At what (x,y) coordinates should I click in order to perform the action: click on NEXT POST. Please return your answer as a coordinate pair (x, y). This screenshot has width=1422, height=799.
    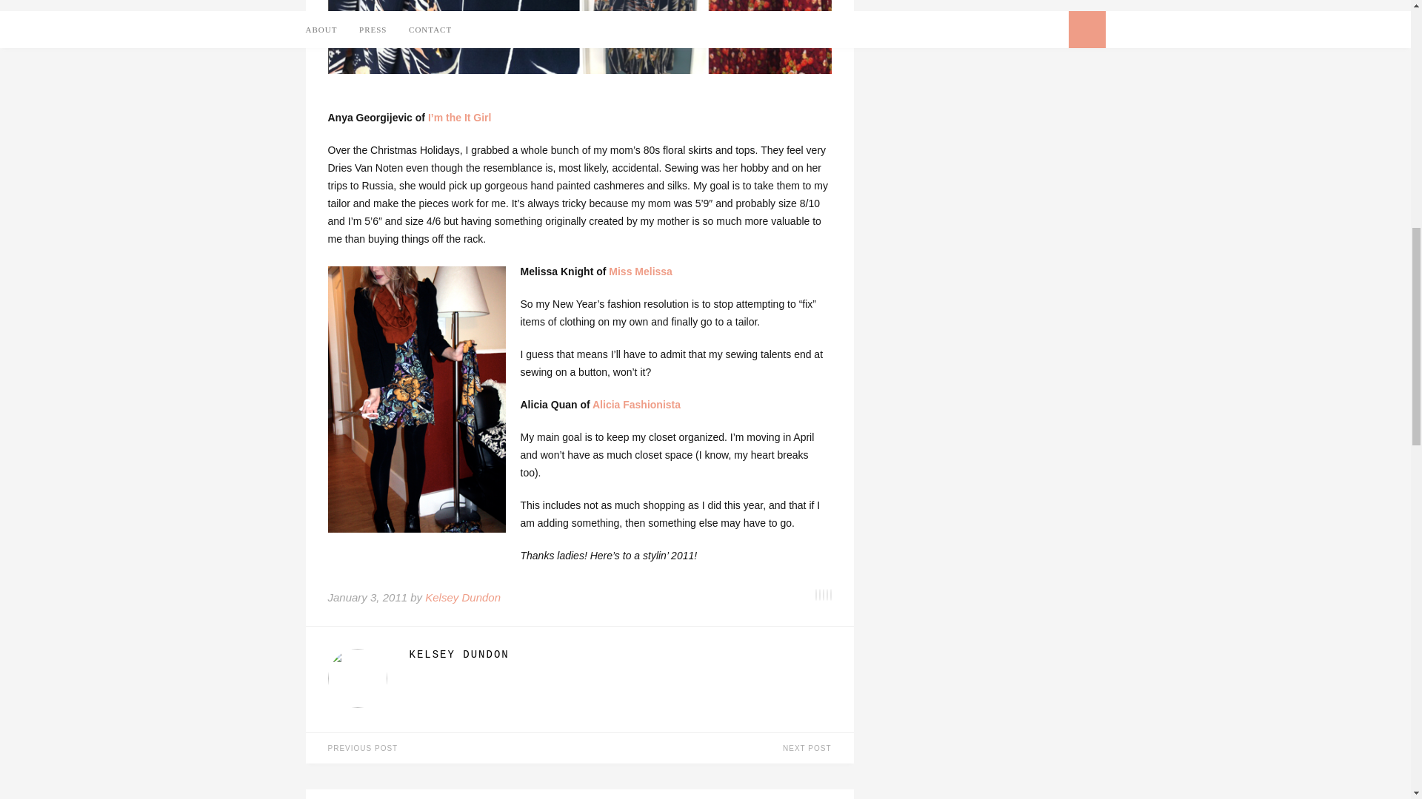
    Looking at the image, I should click on (715, 749).